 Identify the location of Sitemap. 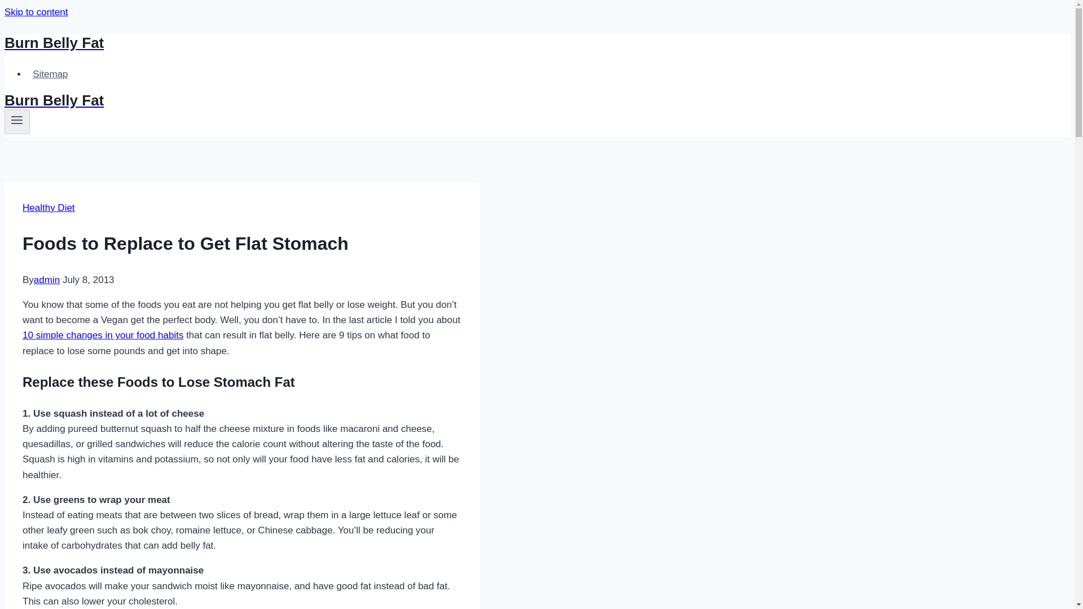
(50, 74).